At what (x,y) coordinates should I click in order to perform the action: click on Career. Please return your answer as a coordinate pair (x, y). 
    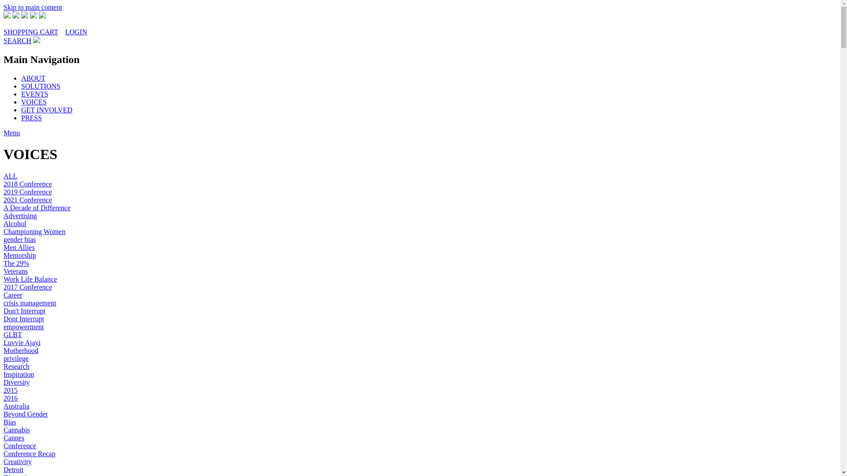
    Looking at the image, I should click on (13, 295).